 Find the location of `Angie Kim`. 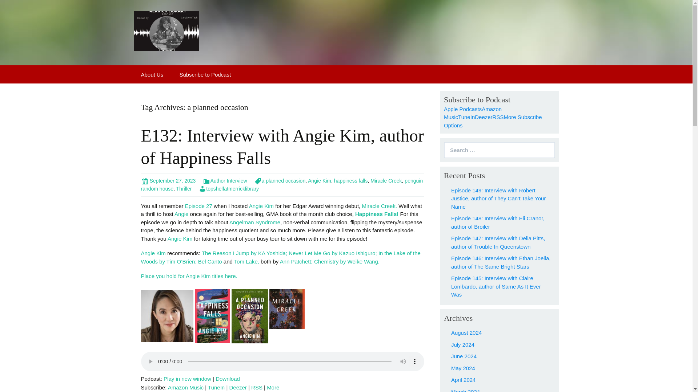

Angie Kim is located at coordinates (319, 181).